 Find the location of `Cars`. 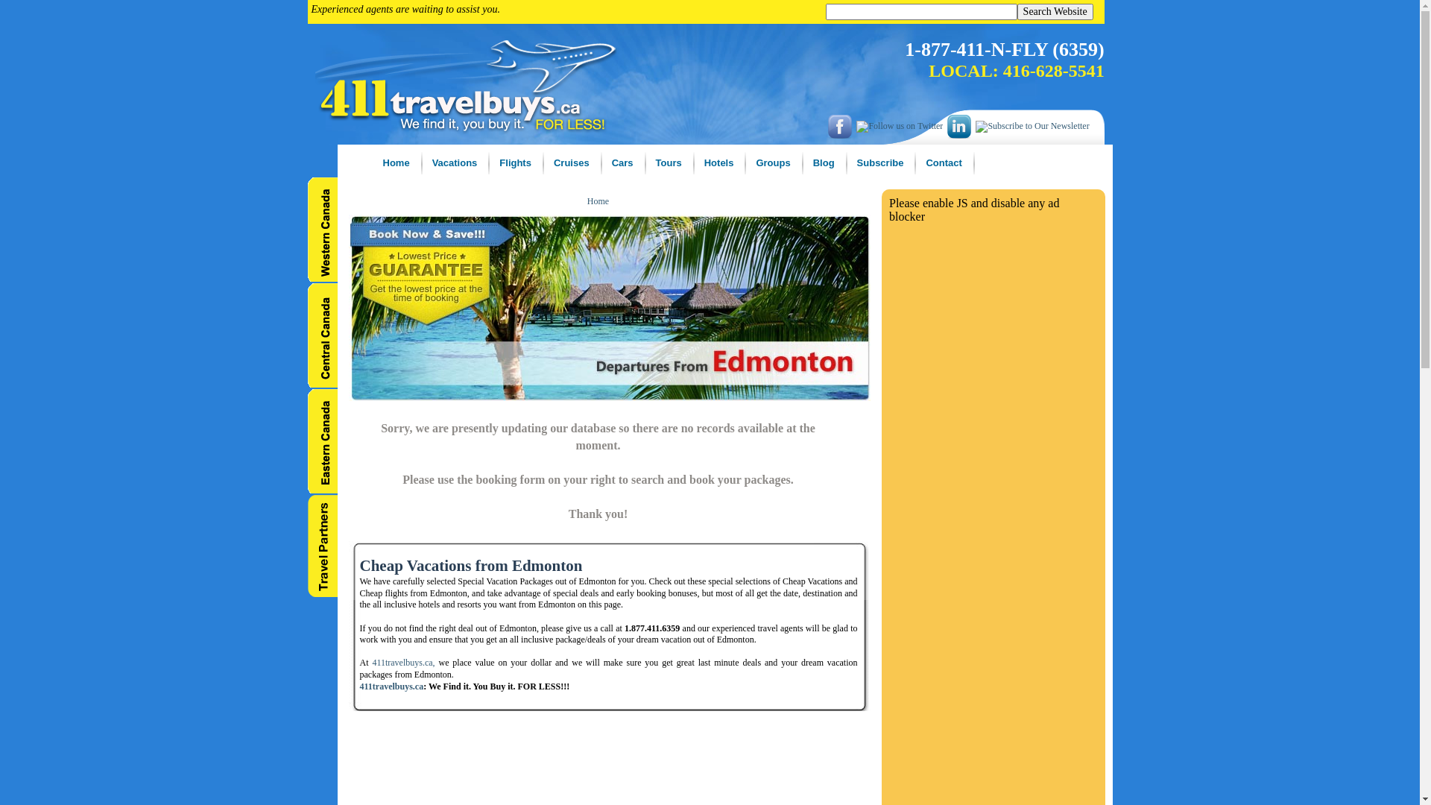

Cars is located at coordinates (623, 163).